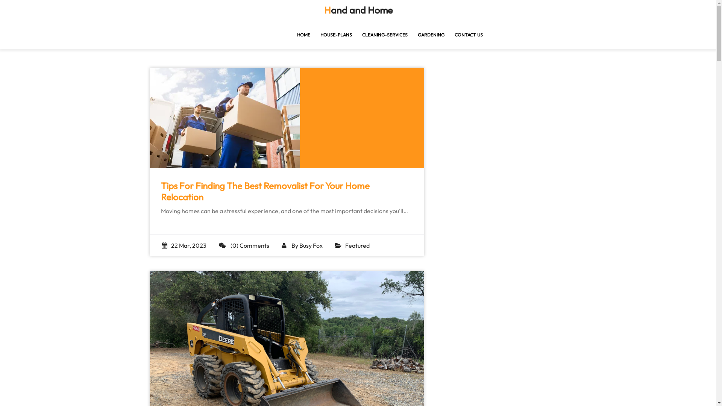 This screenshot has height=406, width=722. Describe the element at coordinates (244, 245) in the screenshot. I see `(0) Comments` at that location.